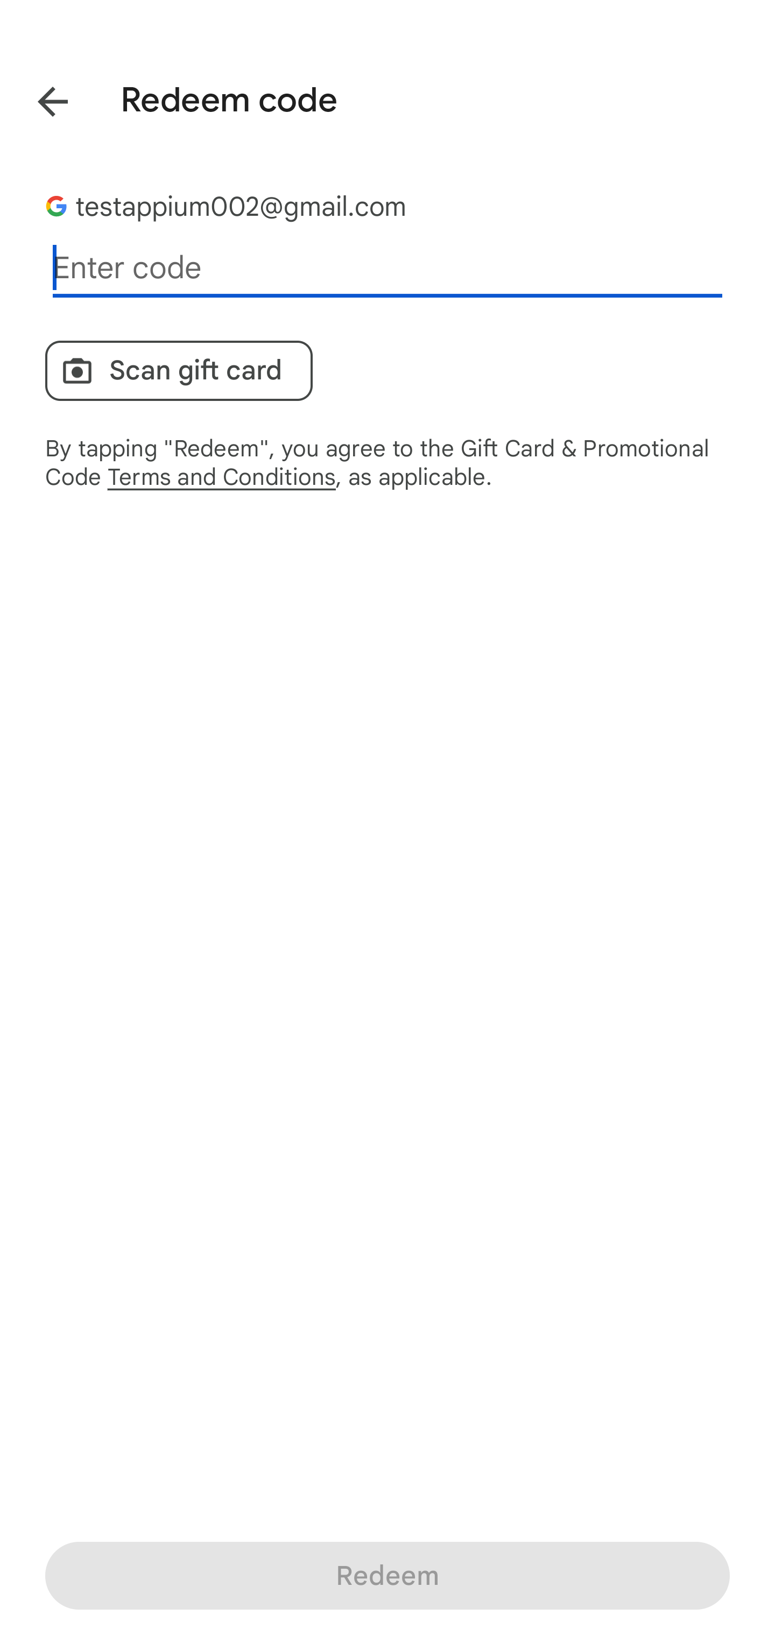 The image size is (775, 1636). Describe the element at coordinates (38, 98) in the screenshot. I see `Back` at that location.